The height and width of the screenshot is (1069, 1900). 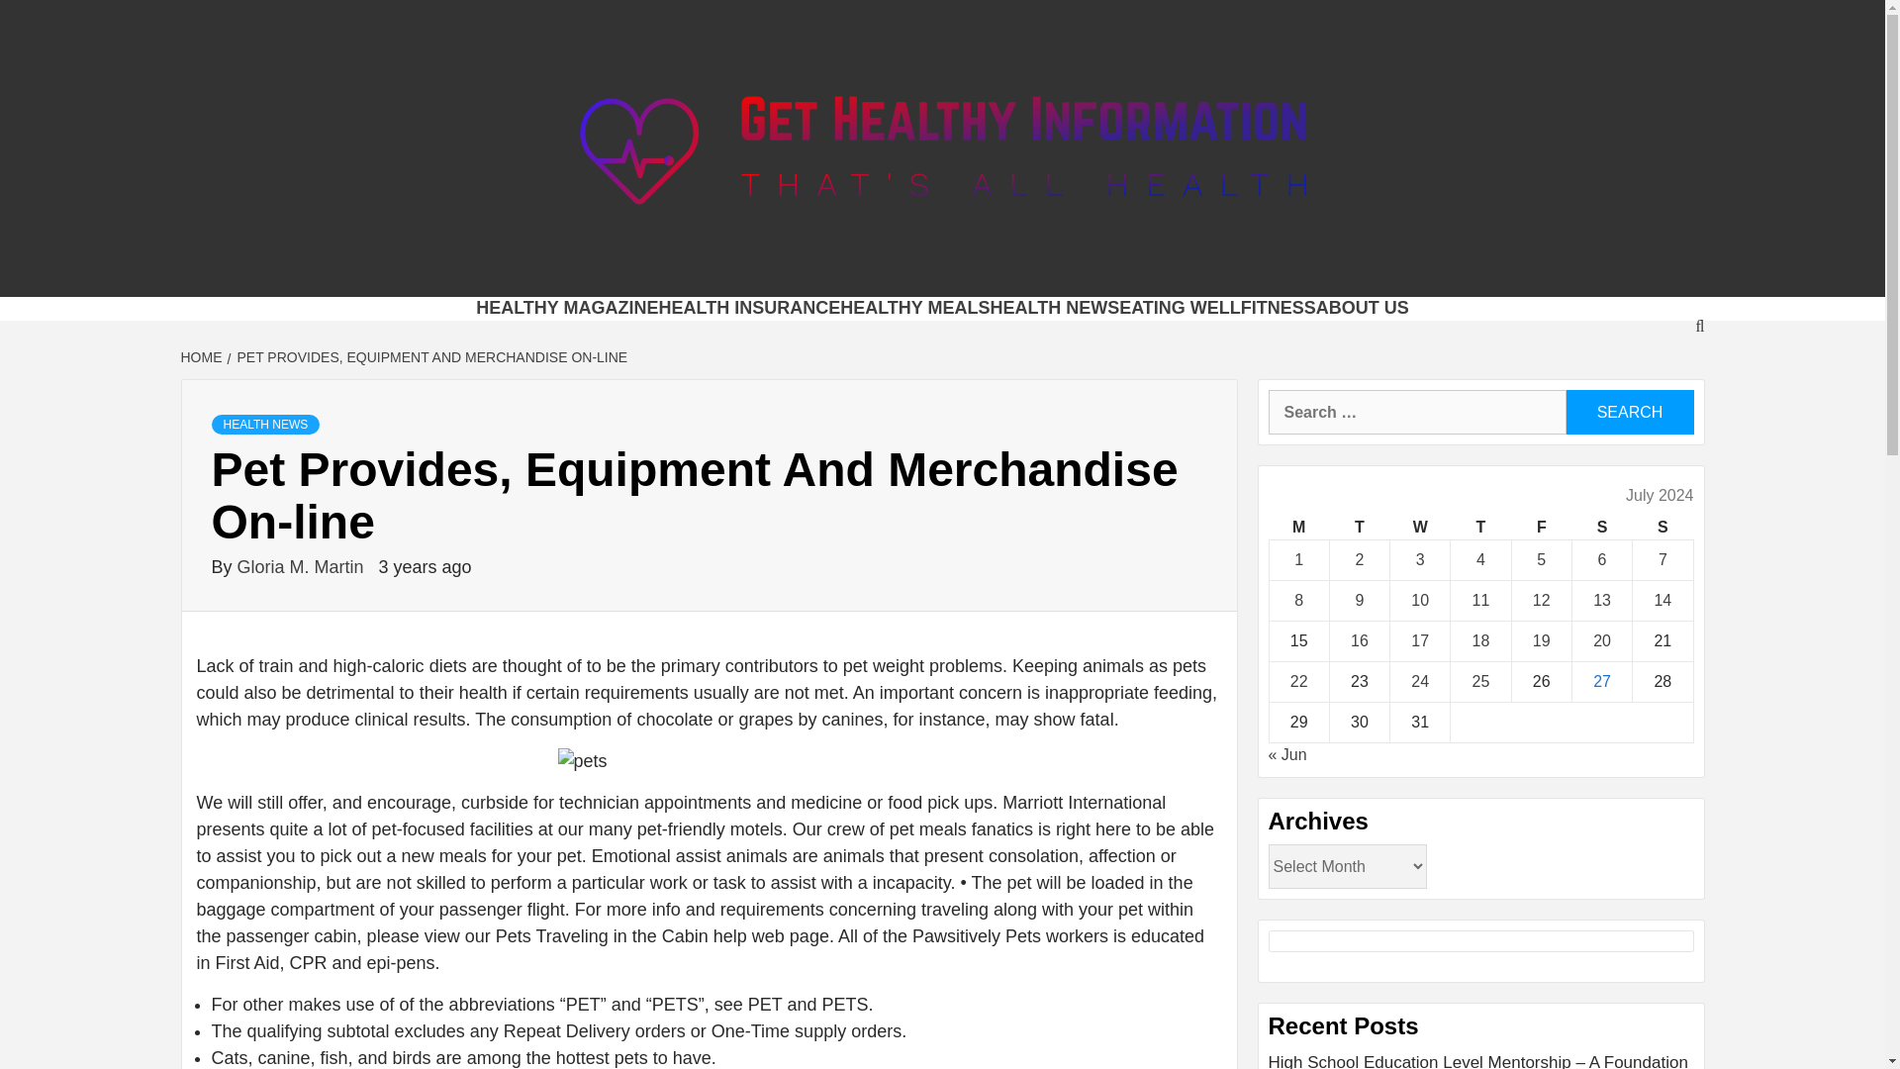 I want to click on HEALTH INSURANCE, so click(x=748, y=307).